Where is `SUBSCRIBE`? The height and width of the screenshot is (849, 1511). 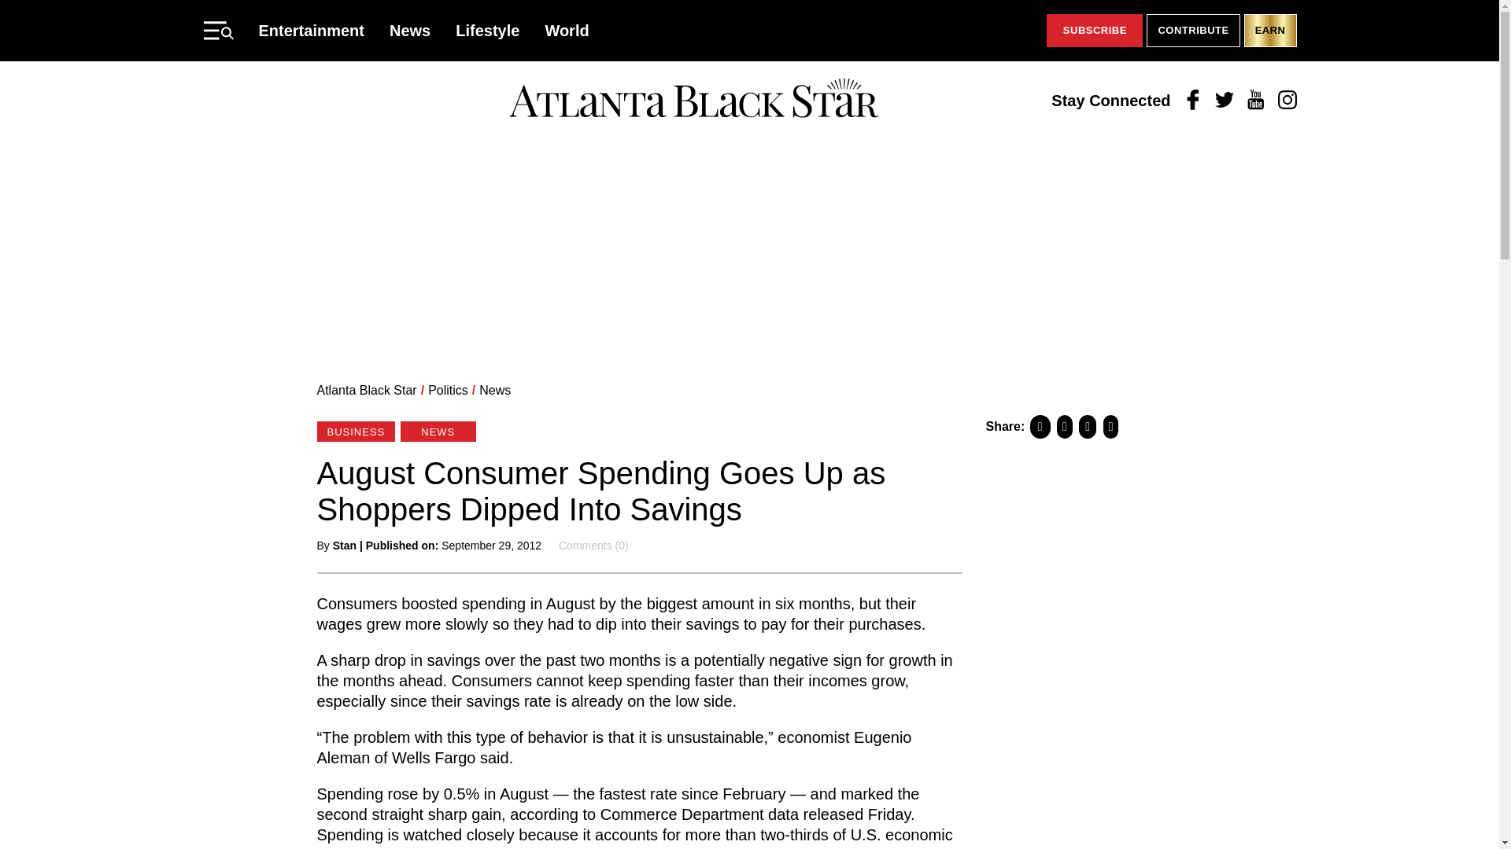 SUBSCRIBE is located at coordinates (1094, 31).